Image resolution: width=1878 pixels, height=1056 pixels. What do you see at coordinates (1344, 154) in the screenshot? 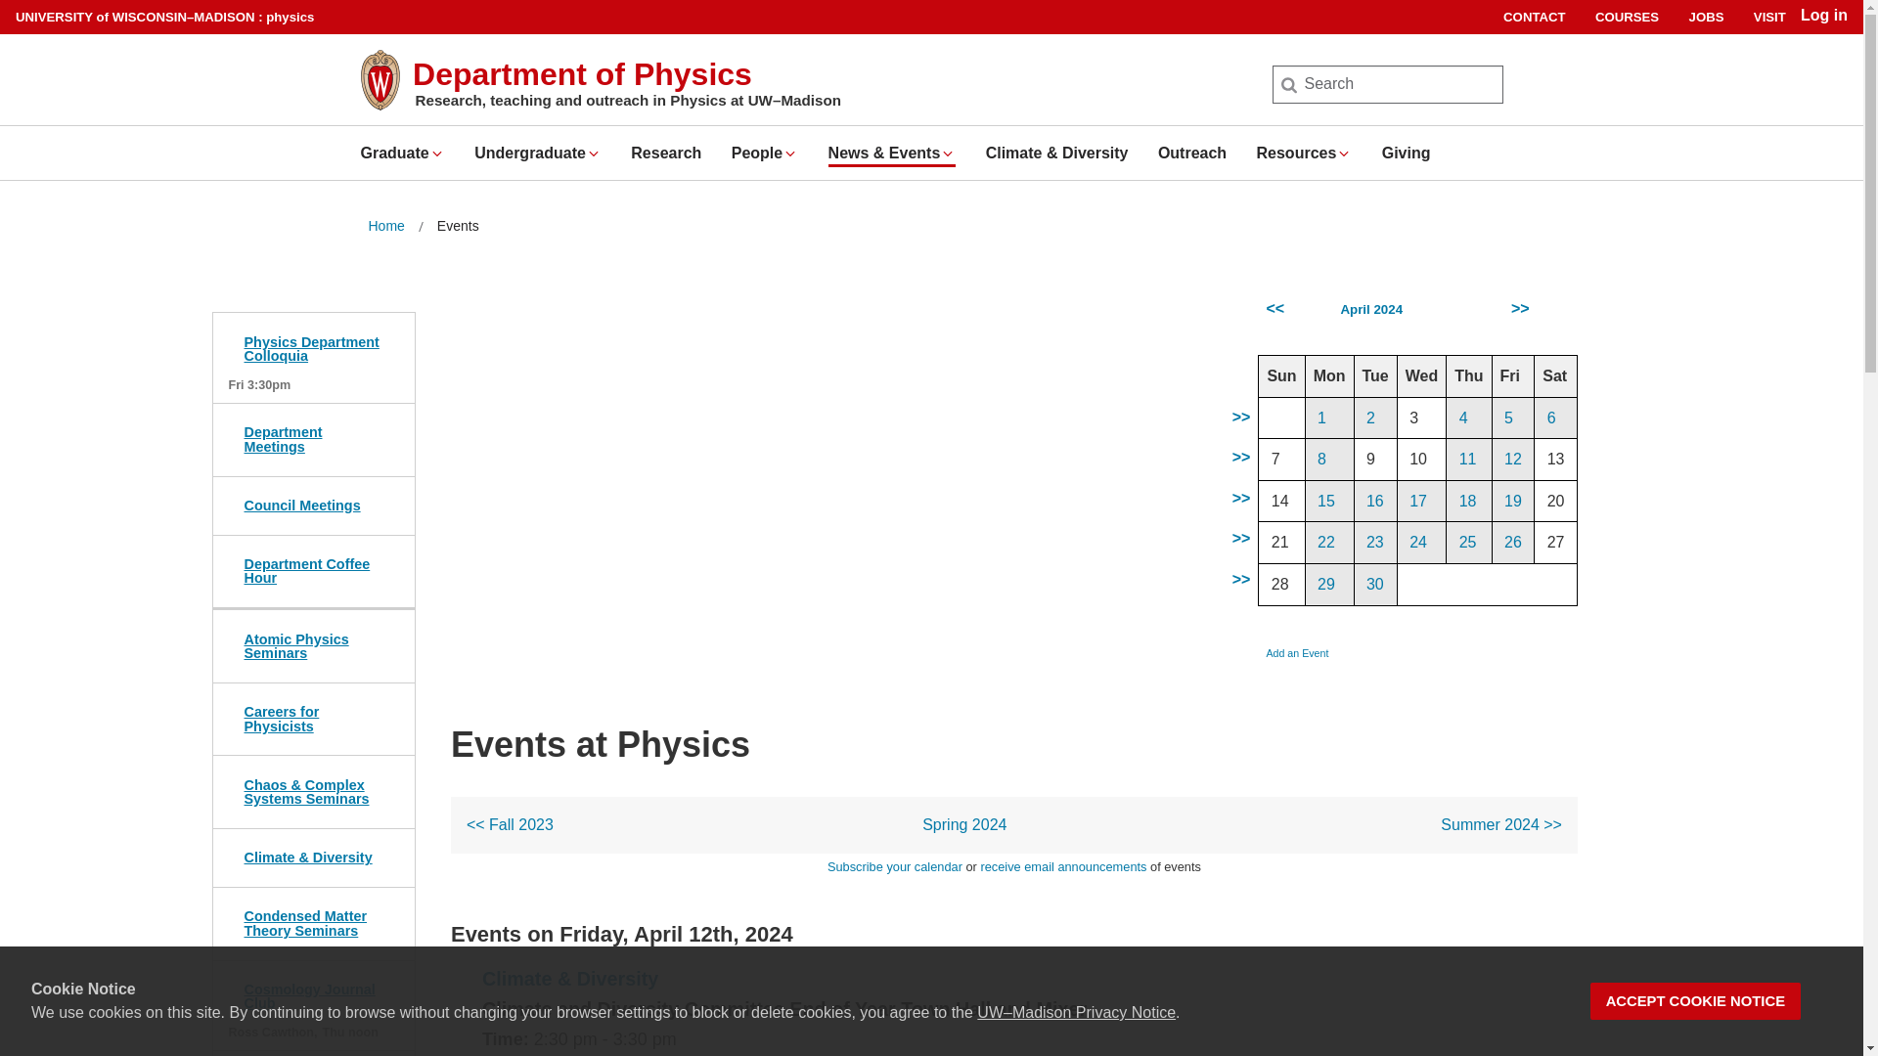
I see `Expand` at bounding box center [1344, 154].